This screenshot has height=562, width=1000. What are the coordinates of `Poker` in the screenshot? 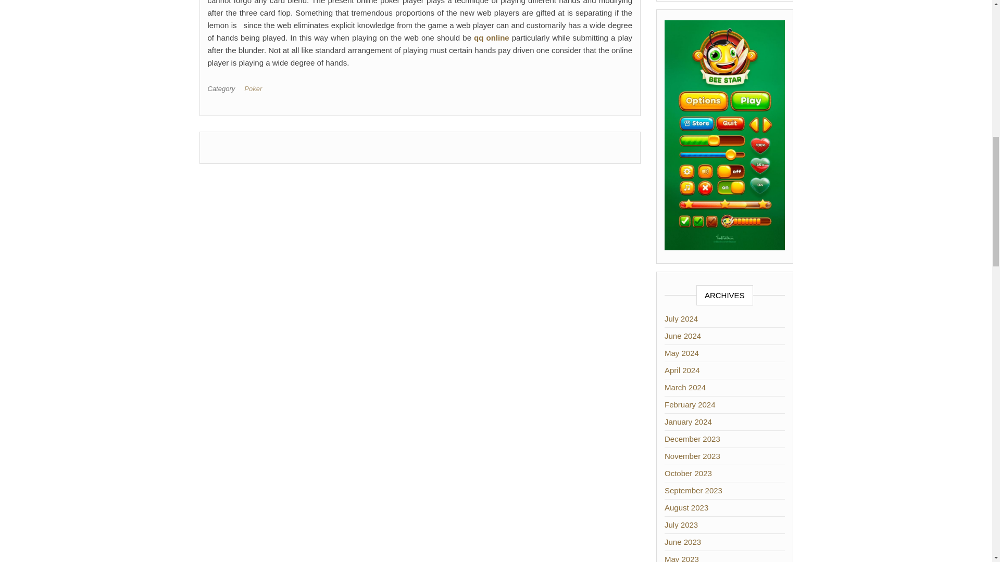 It's located at (255, 88).